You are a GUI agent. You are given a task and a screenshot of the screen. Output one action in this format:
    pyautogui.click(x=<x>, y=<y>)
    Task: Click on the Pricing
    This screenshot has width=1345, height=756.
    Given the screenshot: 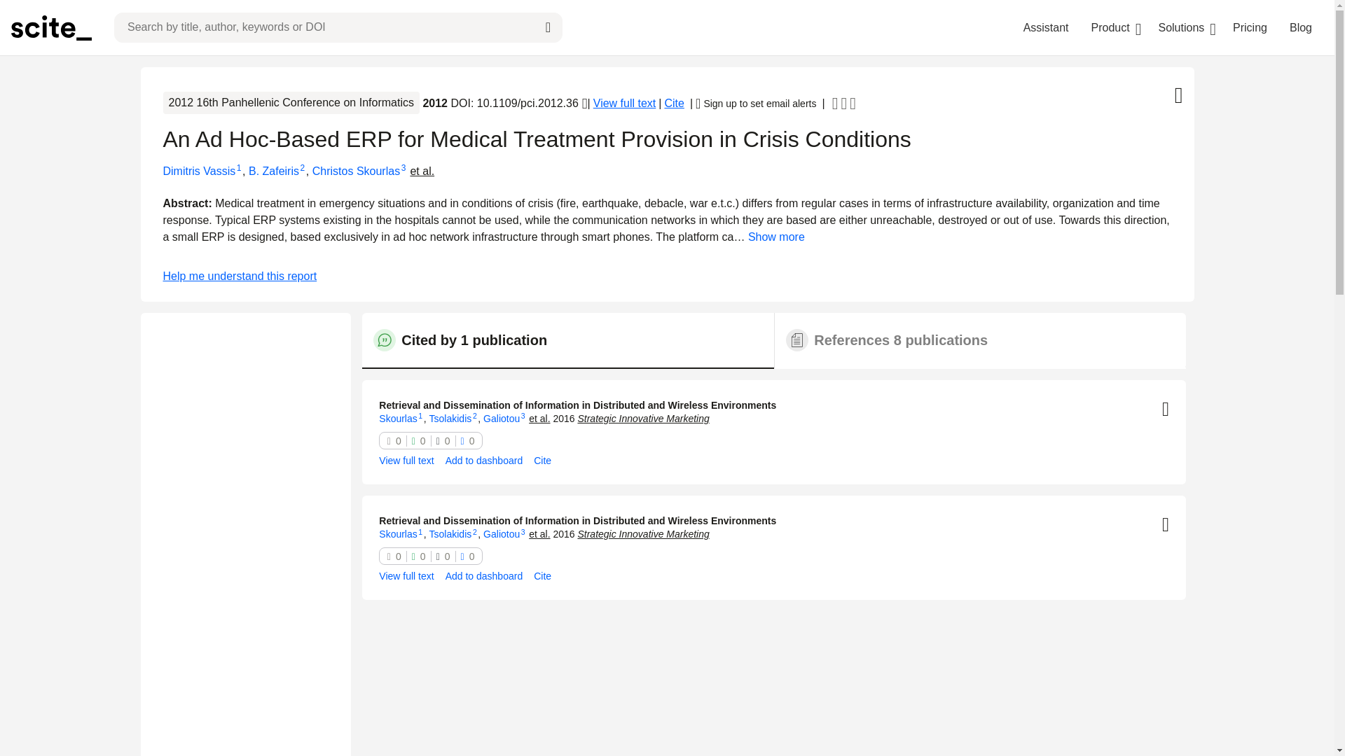 What is the action you would take?
    pyautogui.click(x=1250, y=28)
    